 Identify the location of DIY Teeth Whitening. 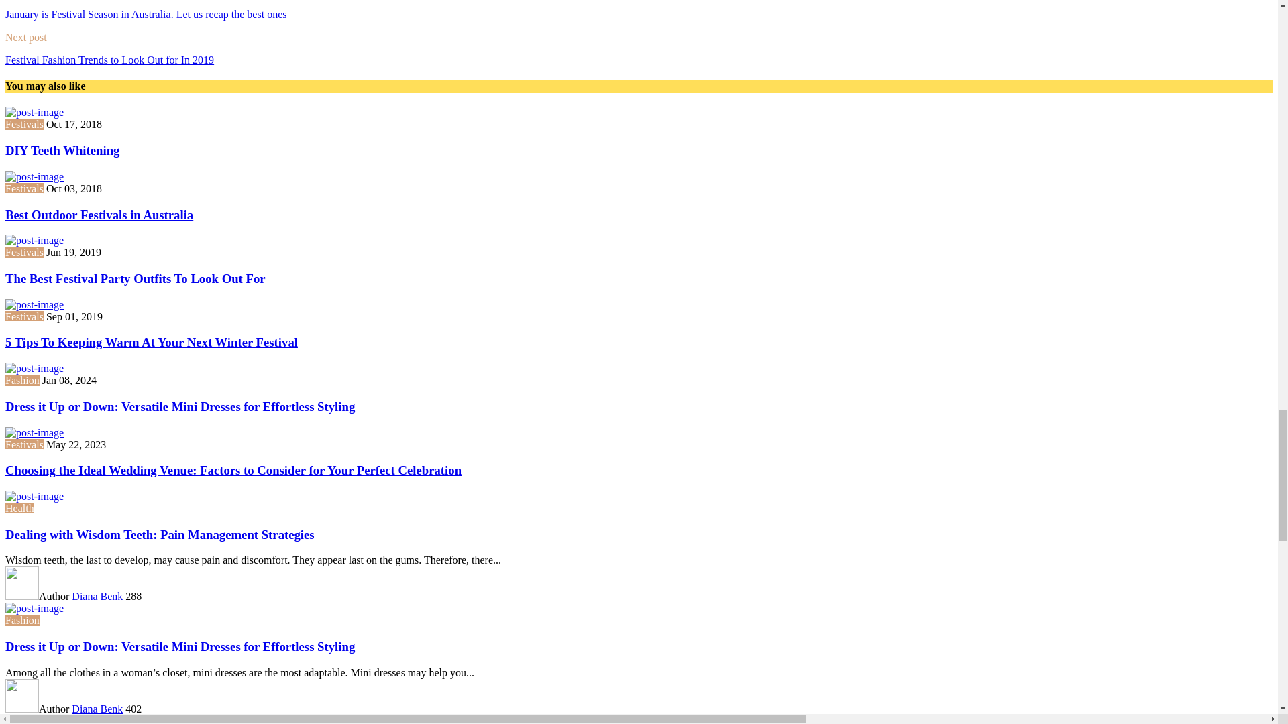
(62, 150).